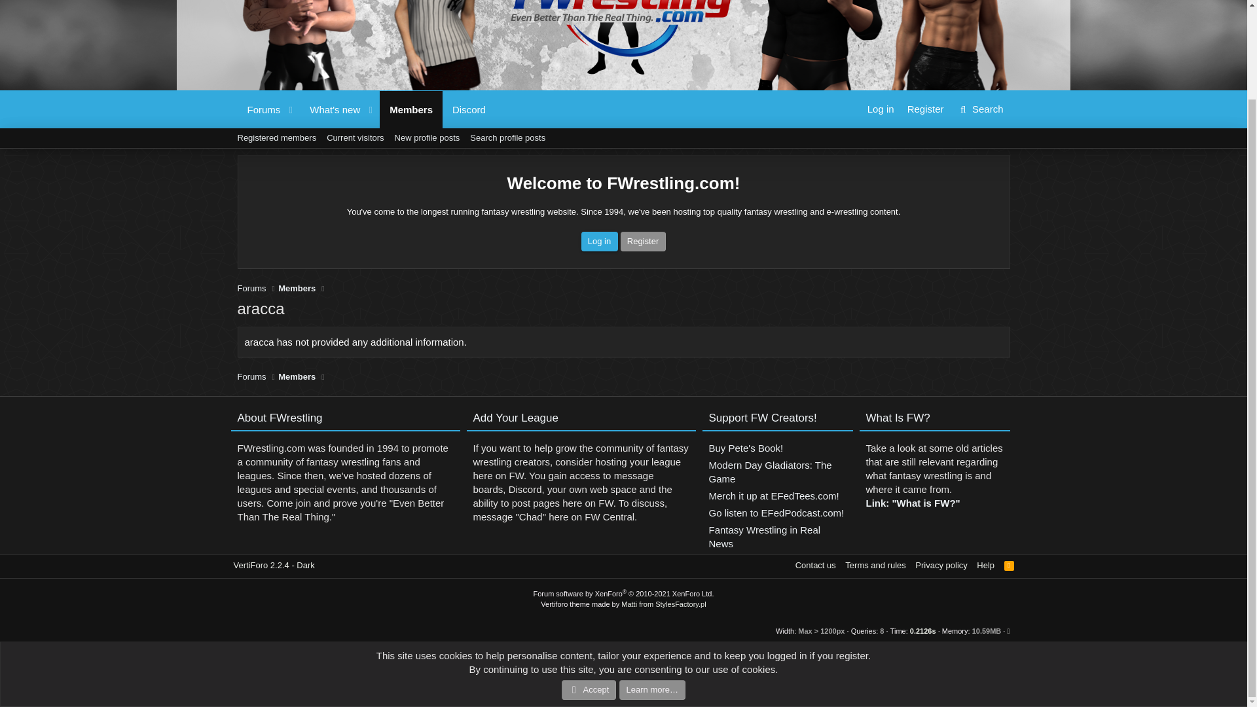 This screenshot has width=1257, height=707. I want to click on Members, so click(507, 137).